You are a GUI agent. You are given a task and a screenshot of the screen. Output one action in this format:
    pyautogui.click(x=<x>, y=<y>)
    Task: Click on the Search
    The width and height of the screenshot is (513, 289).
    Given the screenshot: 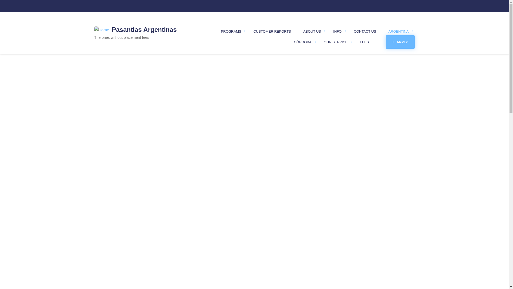 What is the action you would take?
    pyautogui.click(x=107, y=7)
    